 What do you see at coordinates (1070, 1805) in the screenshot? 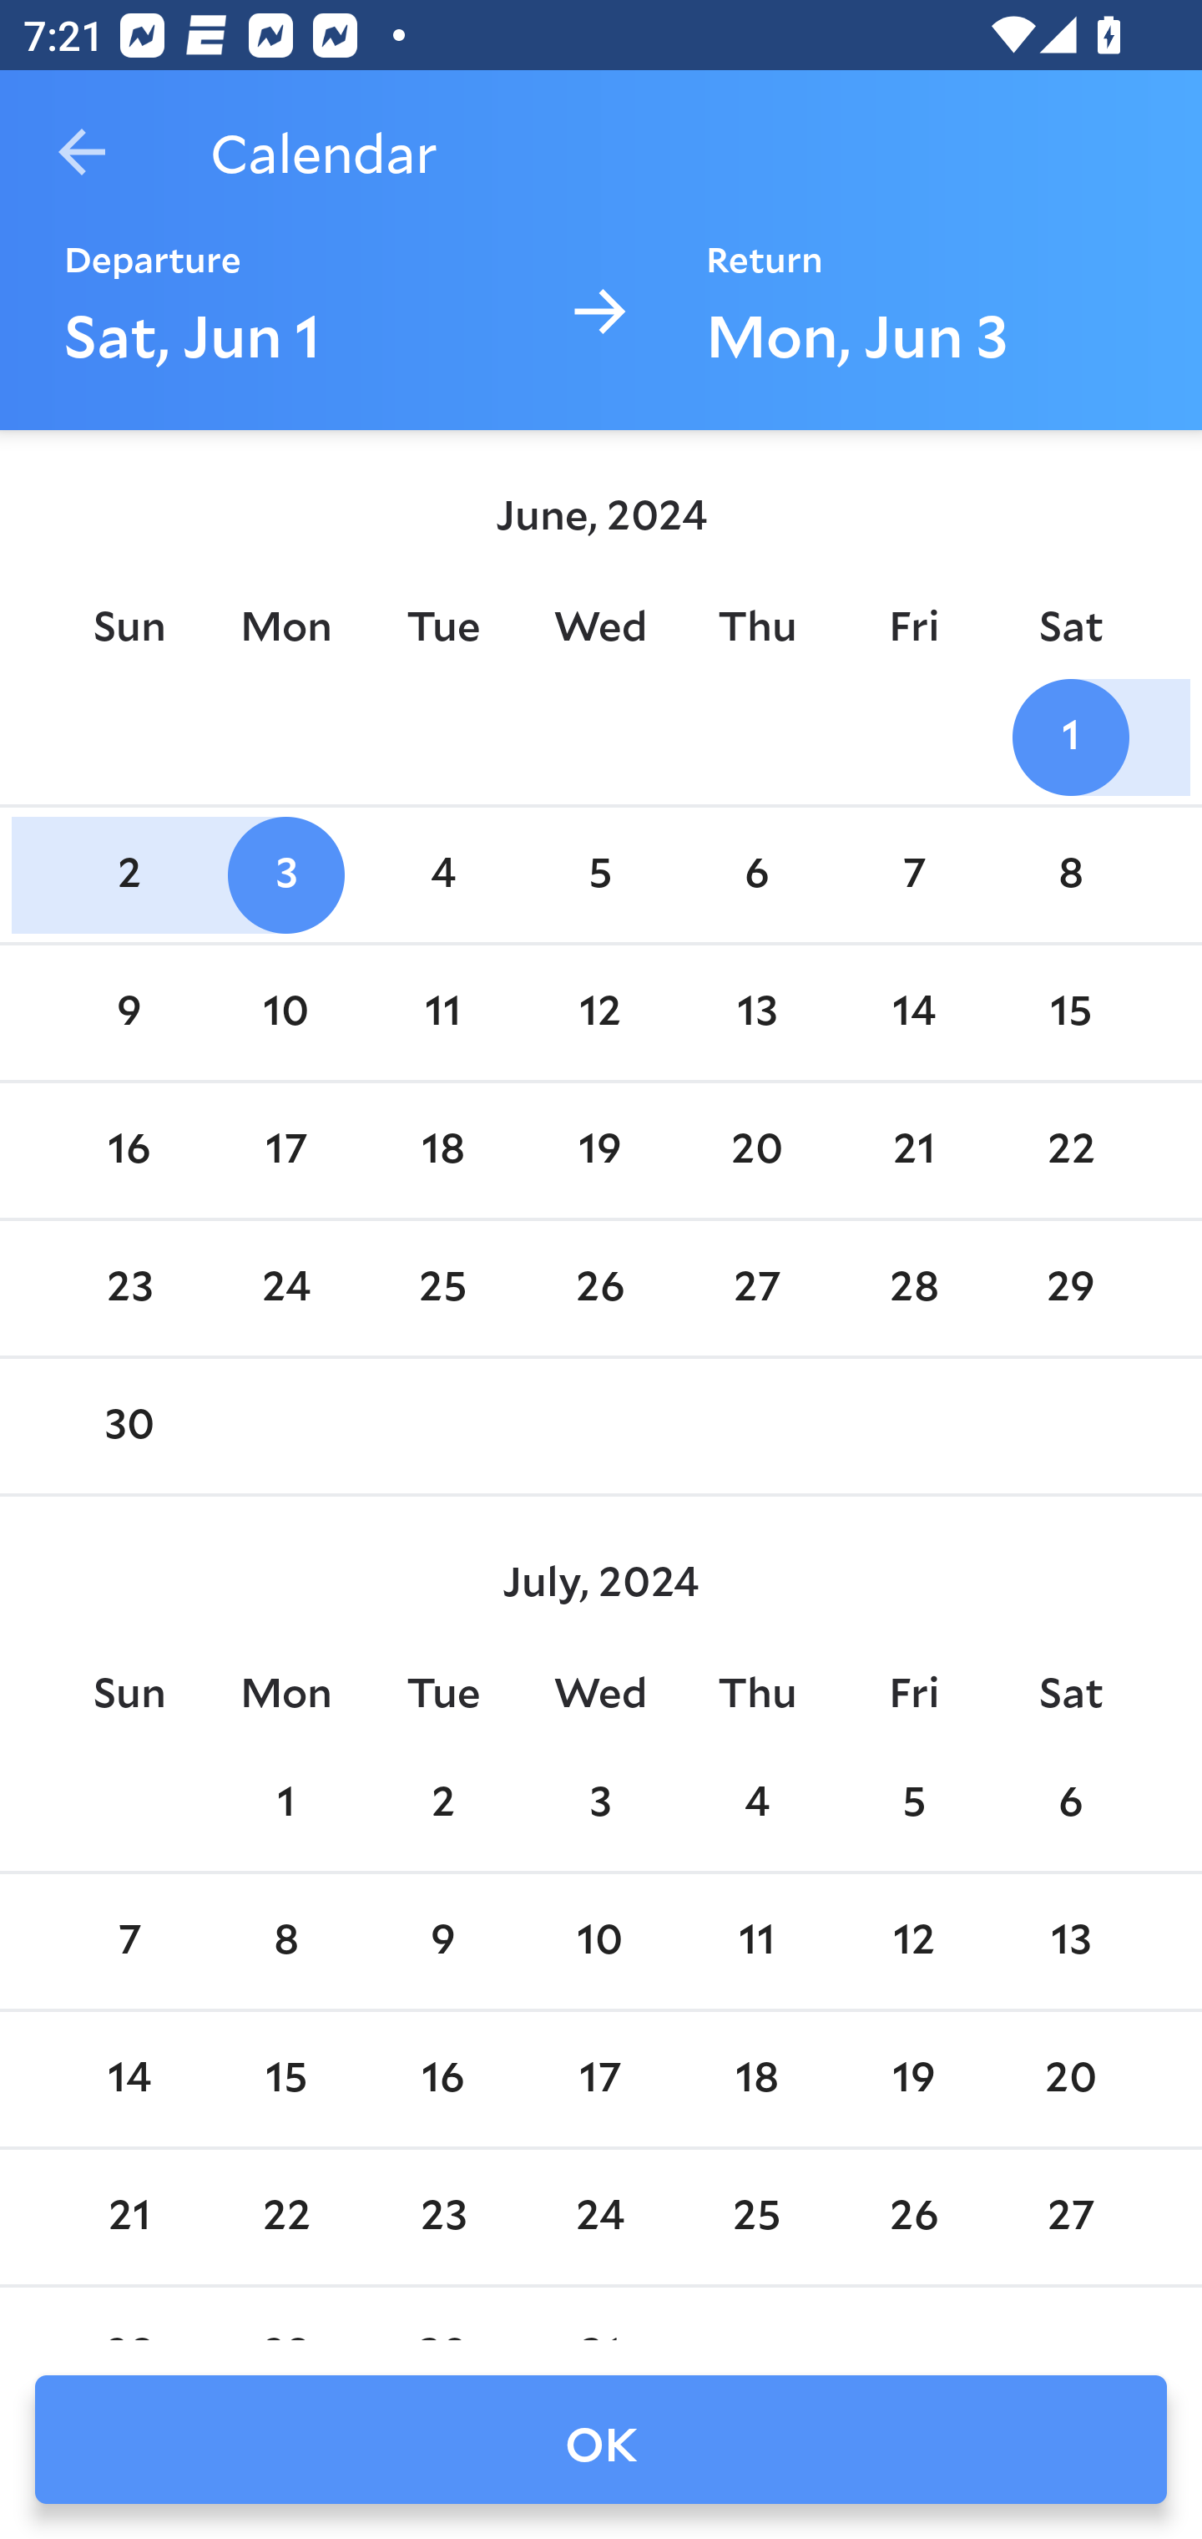
I see `6` at bounding box center [1070, 1805].